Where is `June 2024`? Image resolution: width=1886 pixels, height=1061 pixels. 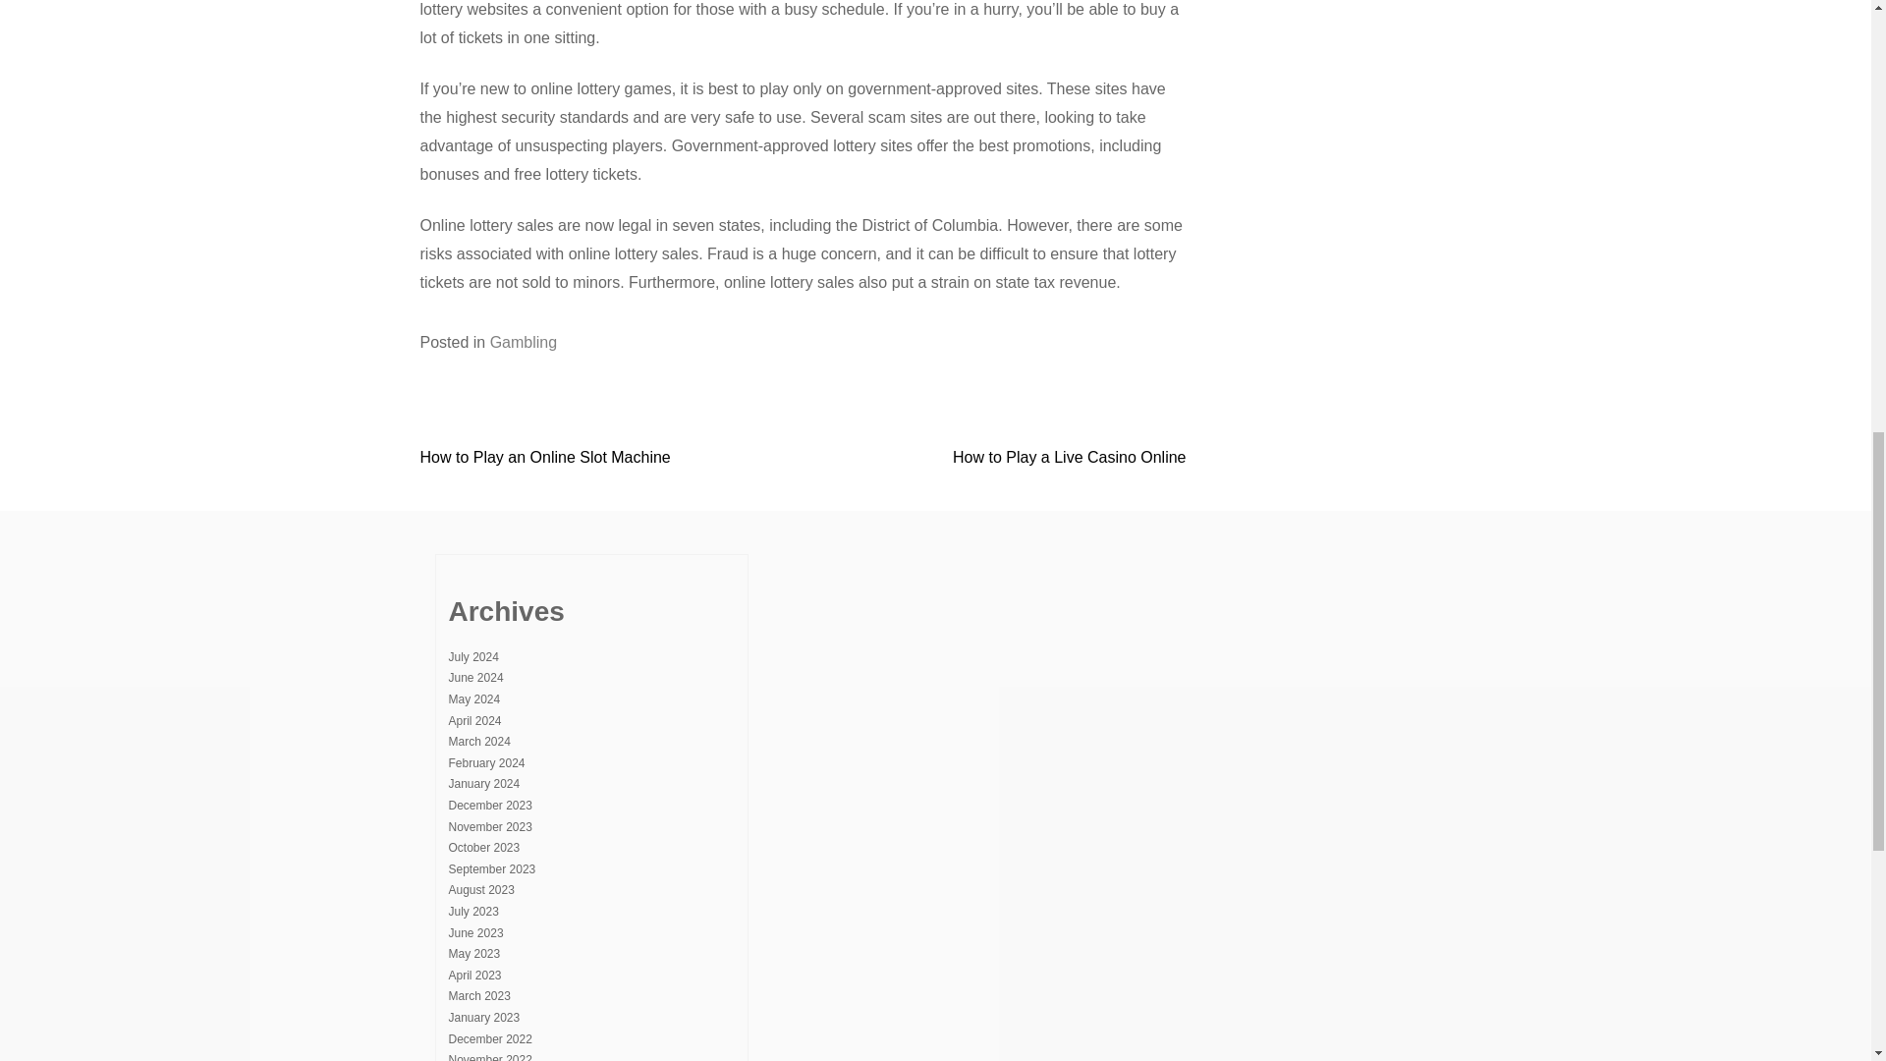
June 2024 is located at coordinates (475, 677).